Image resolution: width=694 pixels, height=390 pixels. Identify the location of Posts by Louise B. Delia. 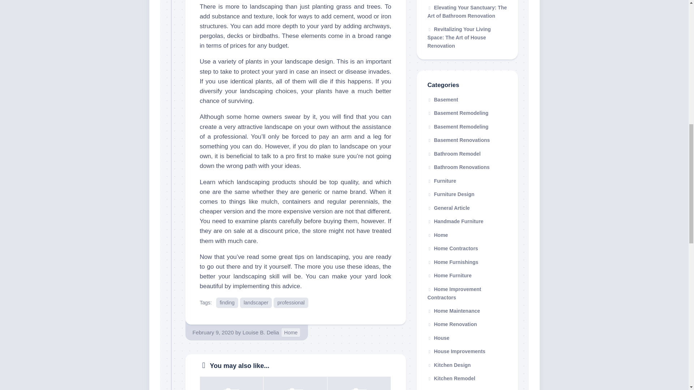
(260, 332).